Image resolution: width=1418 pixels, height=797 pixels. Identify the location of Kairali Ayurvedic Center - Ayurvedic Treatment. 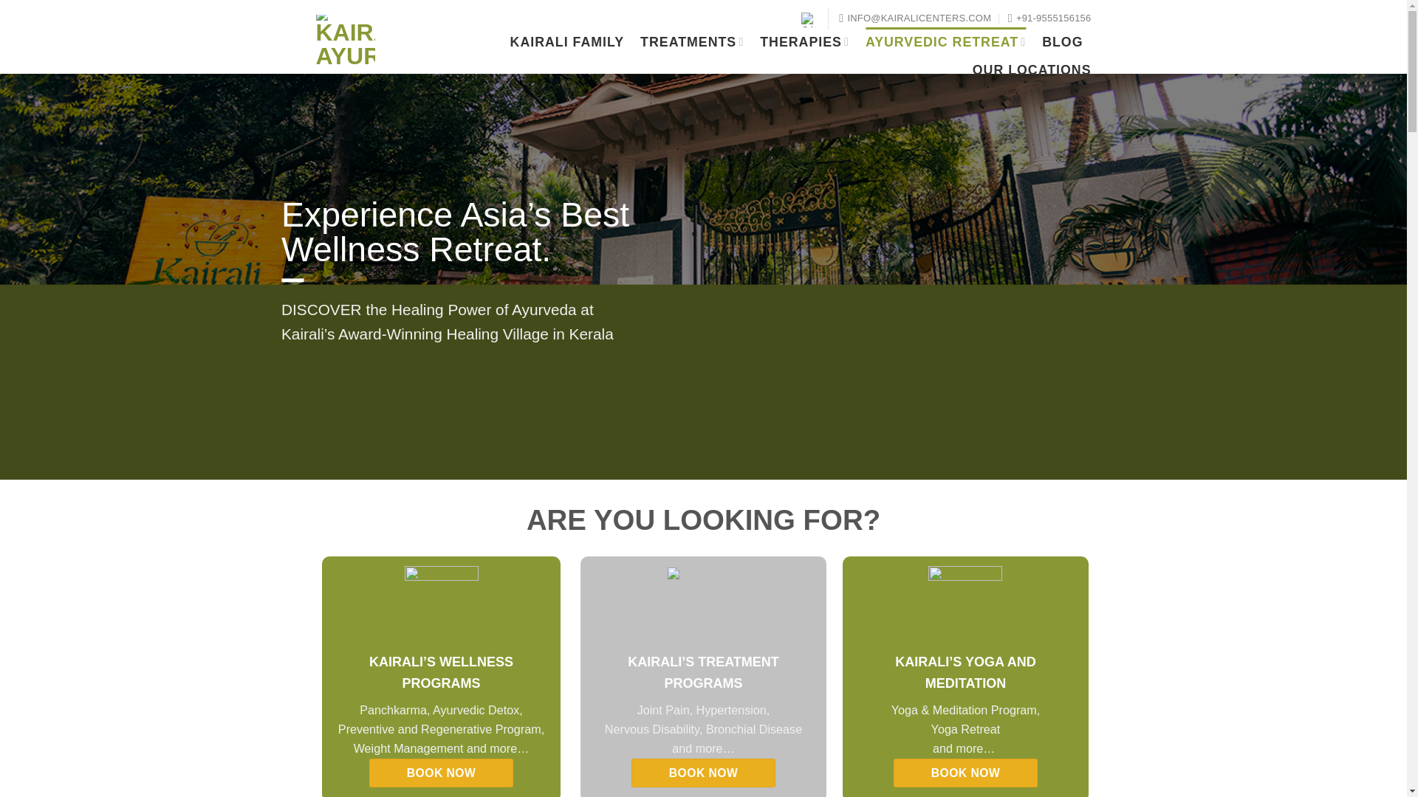
(346, 38).